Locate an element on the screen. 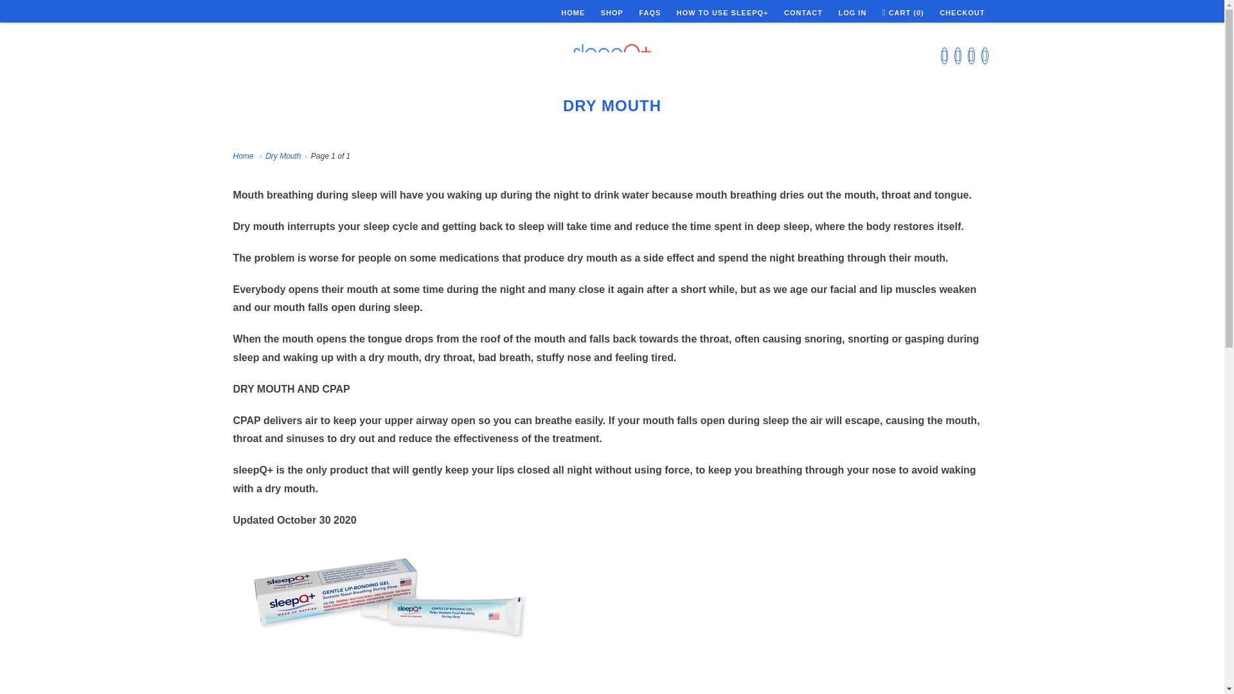 This screenshot has height=694, width=1234. FAQS is located at coordinates (649, 13).